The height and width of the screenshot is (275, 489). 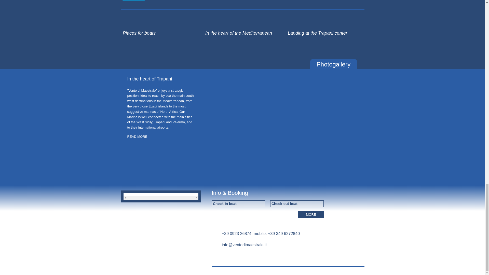 What do you see at coordinates (243, 29) in the screenshot?
I see `In the heart of the Mediterranean` at bounding box center [243, 29].